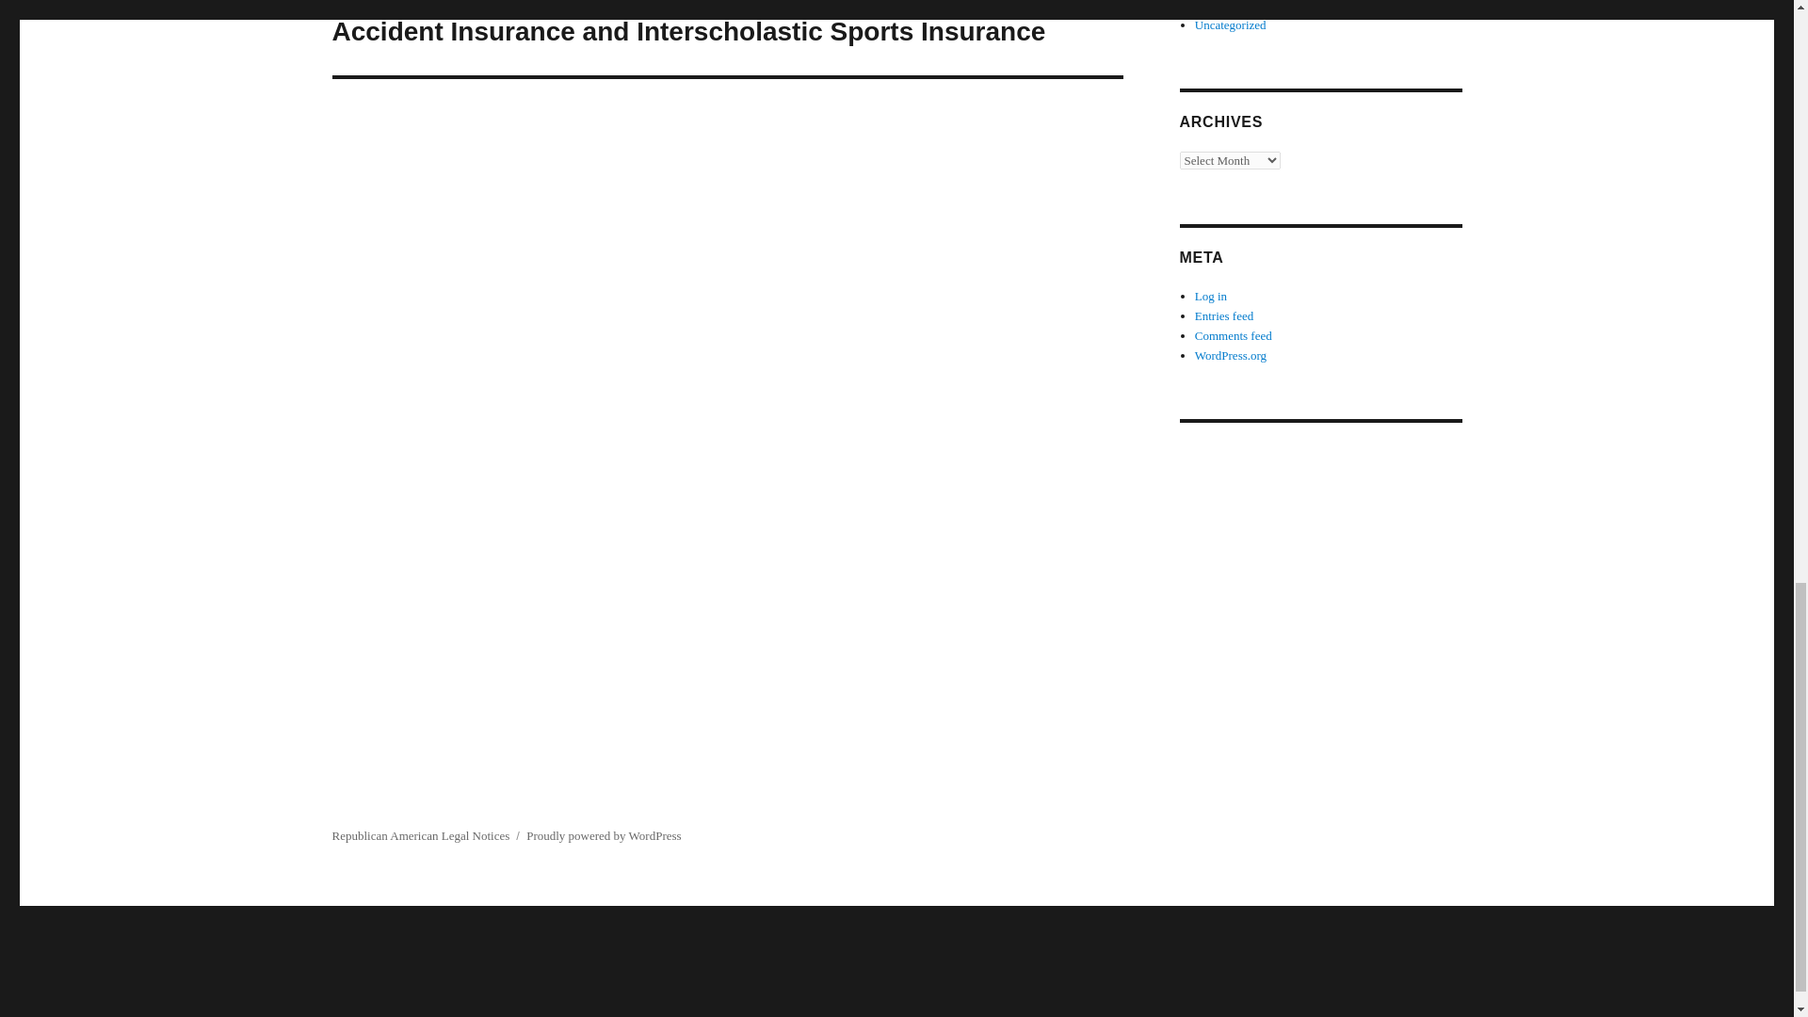 This screenshot has height=1017, width=1808. I want to click on 3rd party ad content, so click(896, 968).